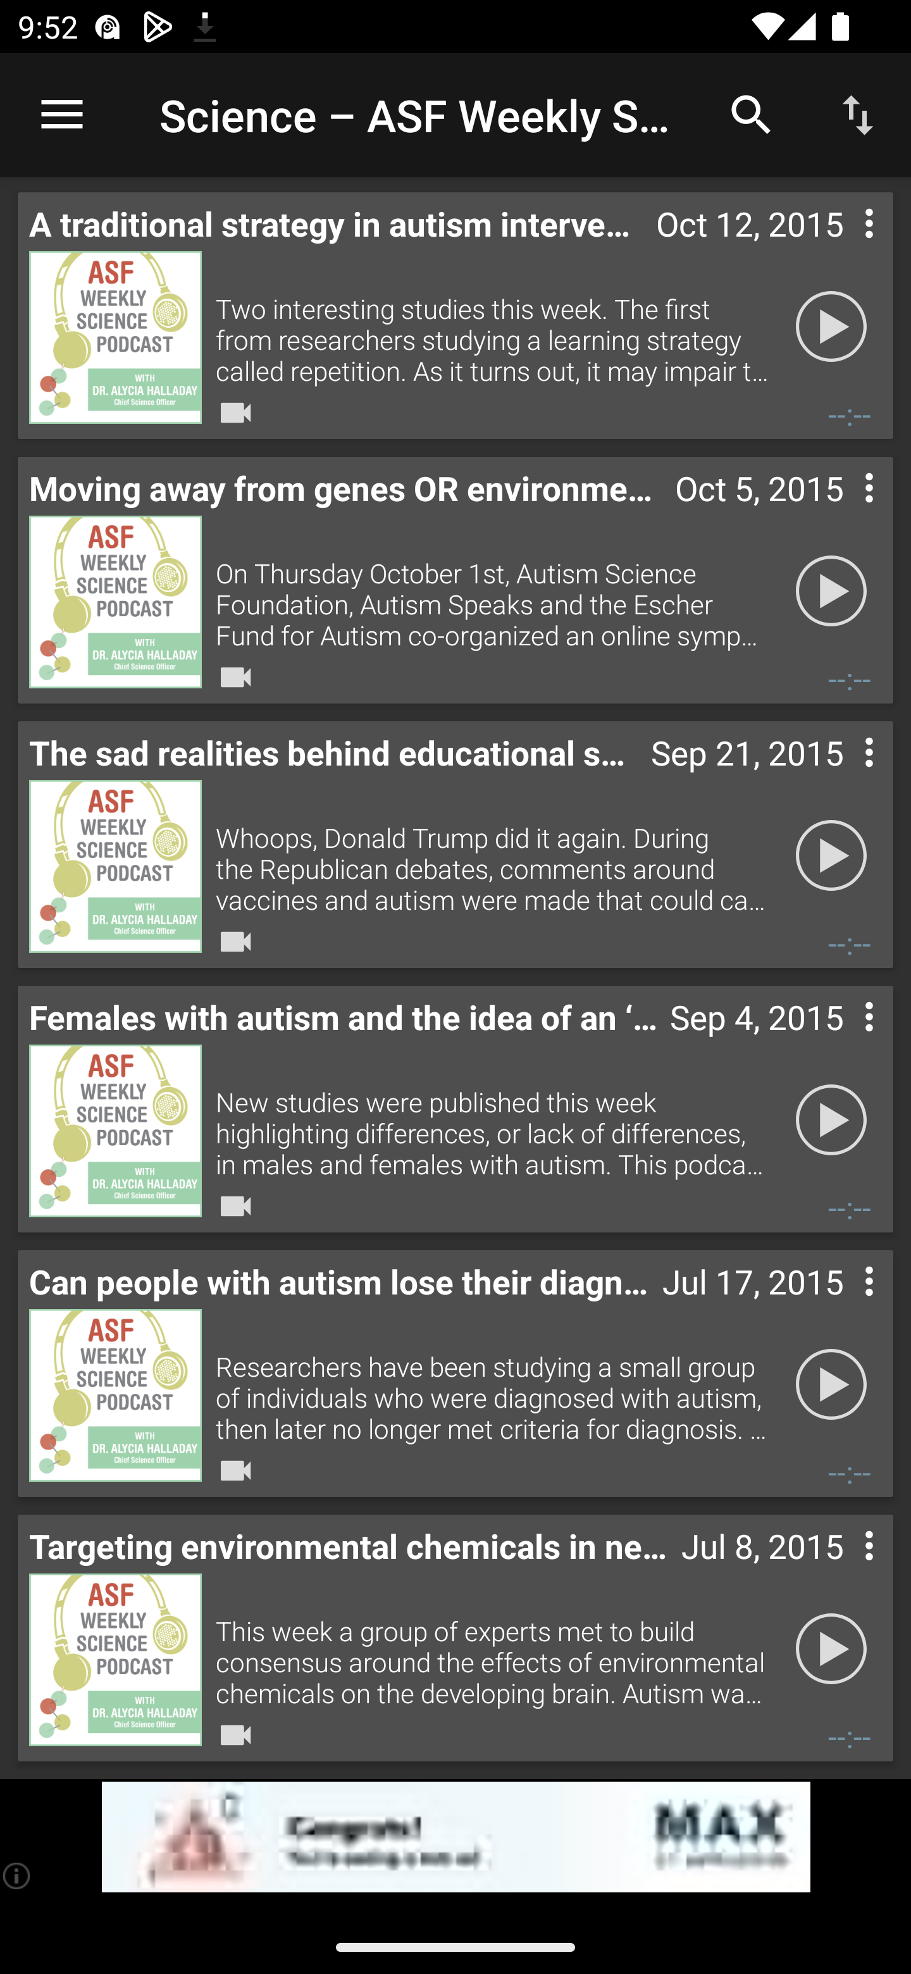  What do you see at coordinates (62, 115) in the screenshot?
I see `Open navigation sidebar` at bounding box center [62, 115].